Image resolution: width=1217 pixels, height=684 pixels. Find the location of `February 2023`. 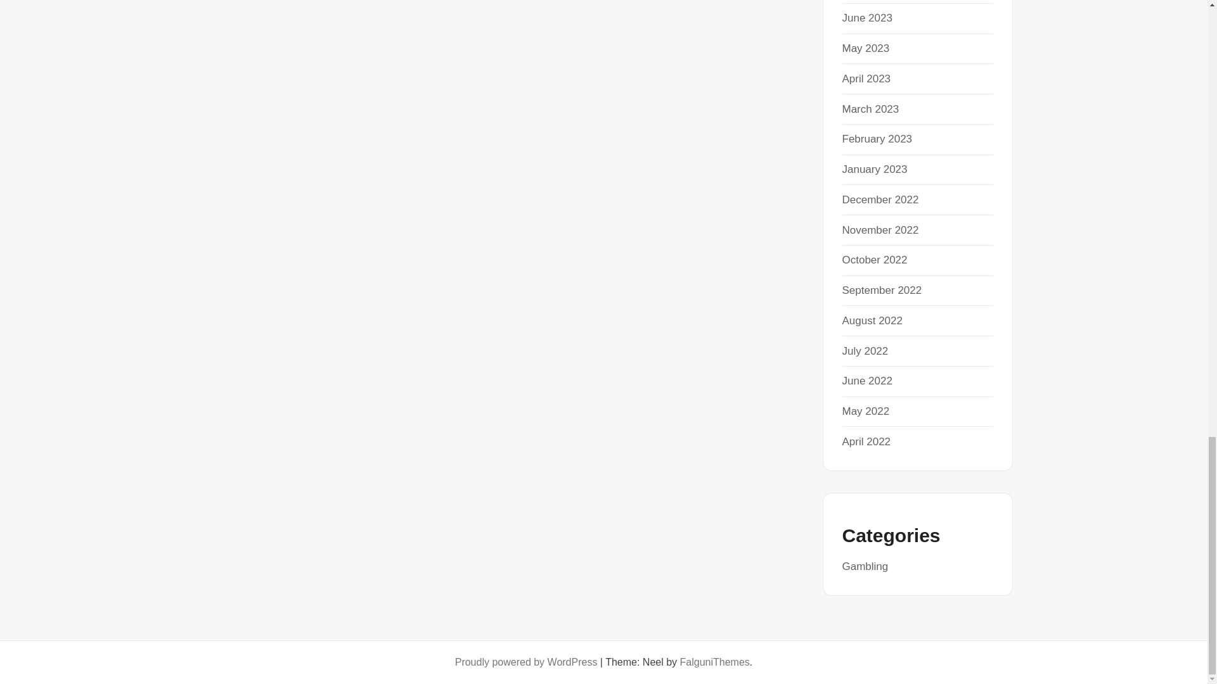

February 2023 is located at coordinates (877, 138).